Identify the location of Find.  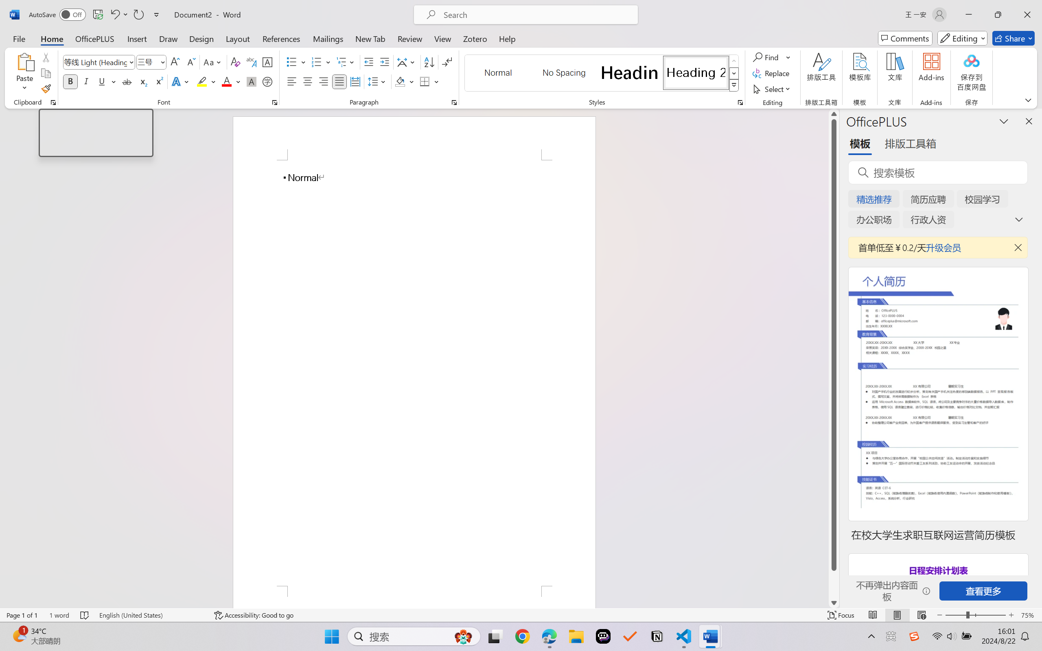
(772, 57).